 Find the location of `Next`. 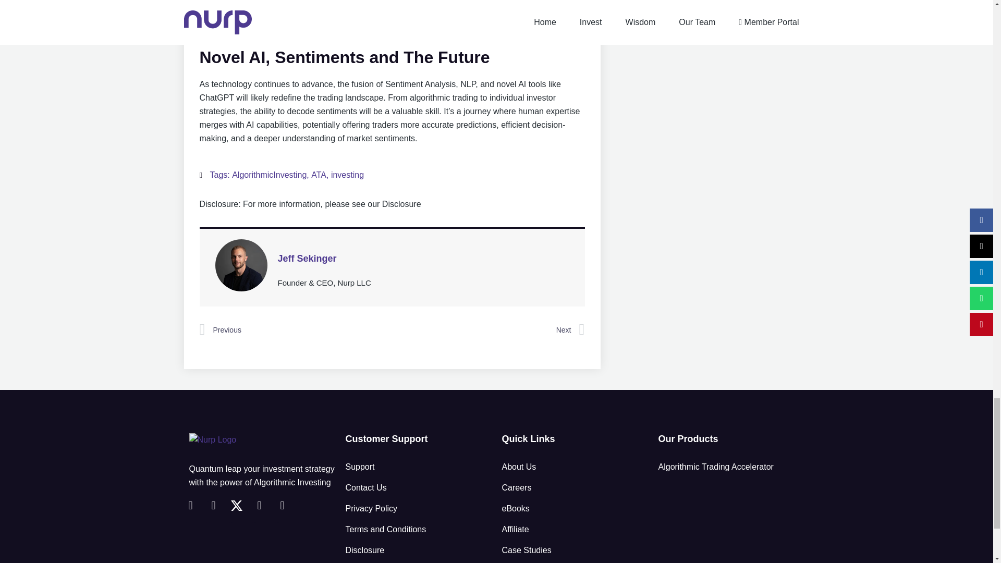

Next is located at coordinates (488, 329).